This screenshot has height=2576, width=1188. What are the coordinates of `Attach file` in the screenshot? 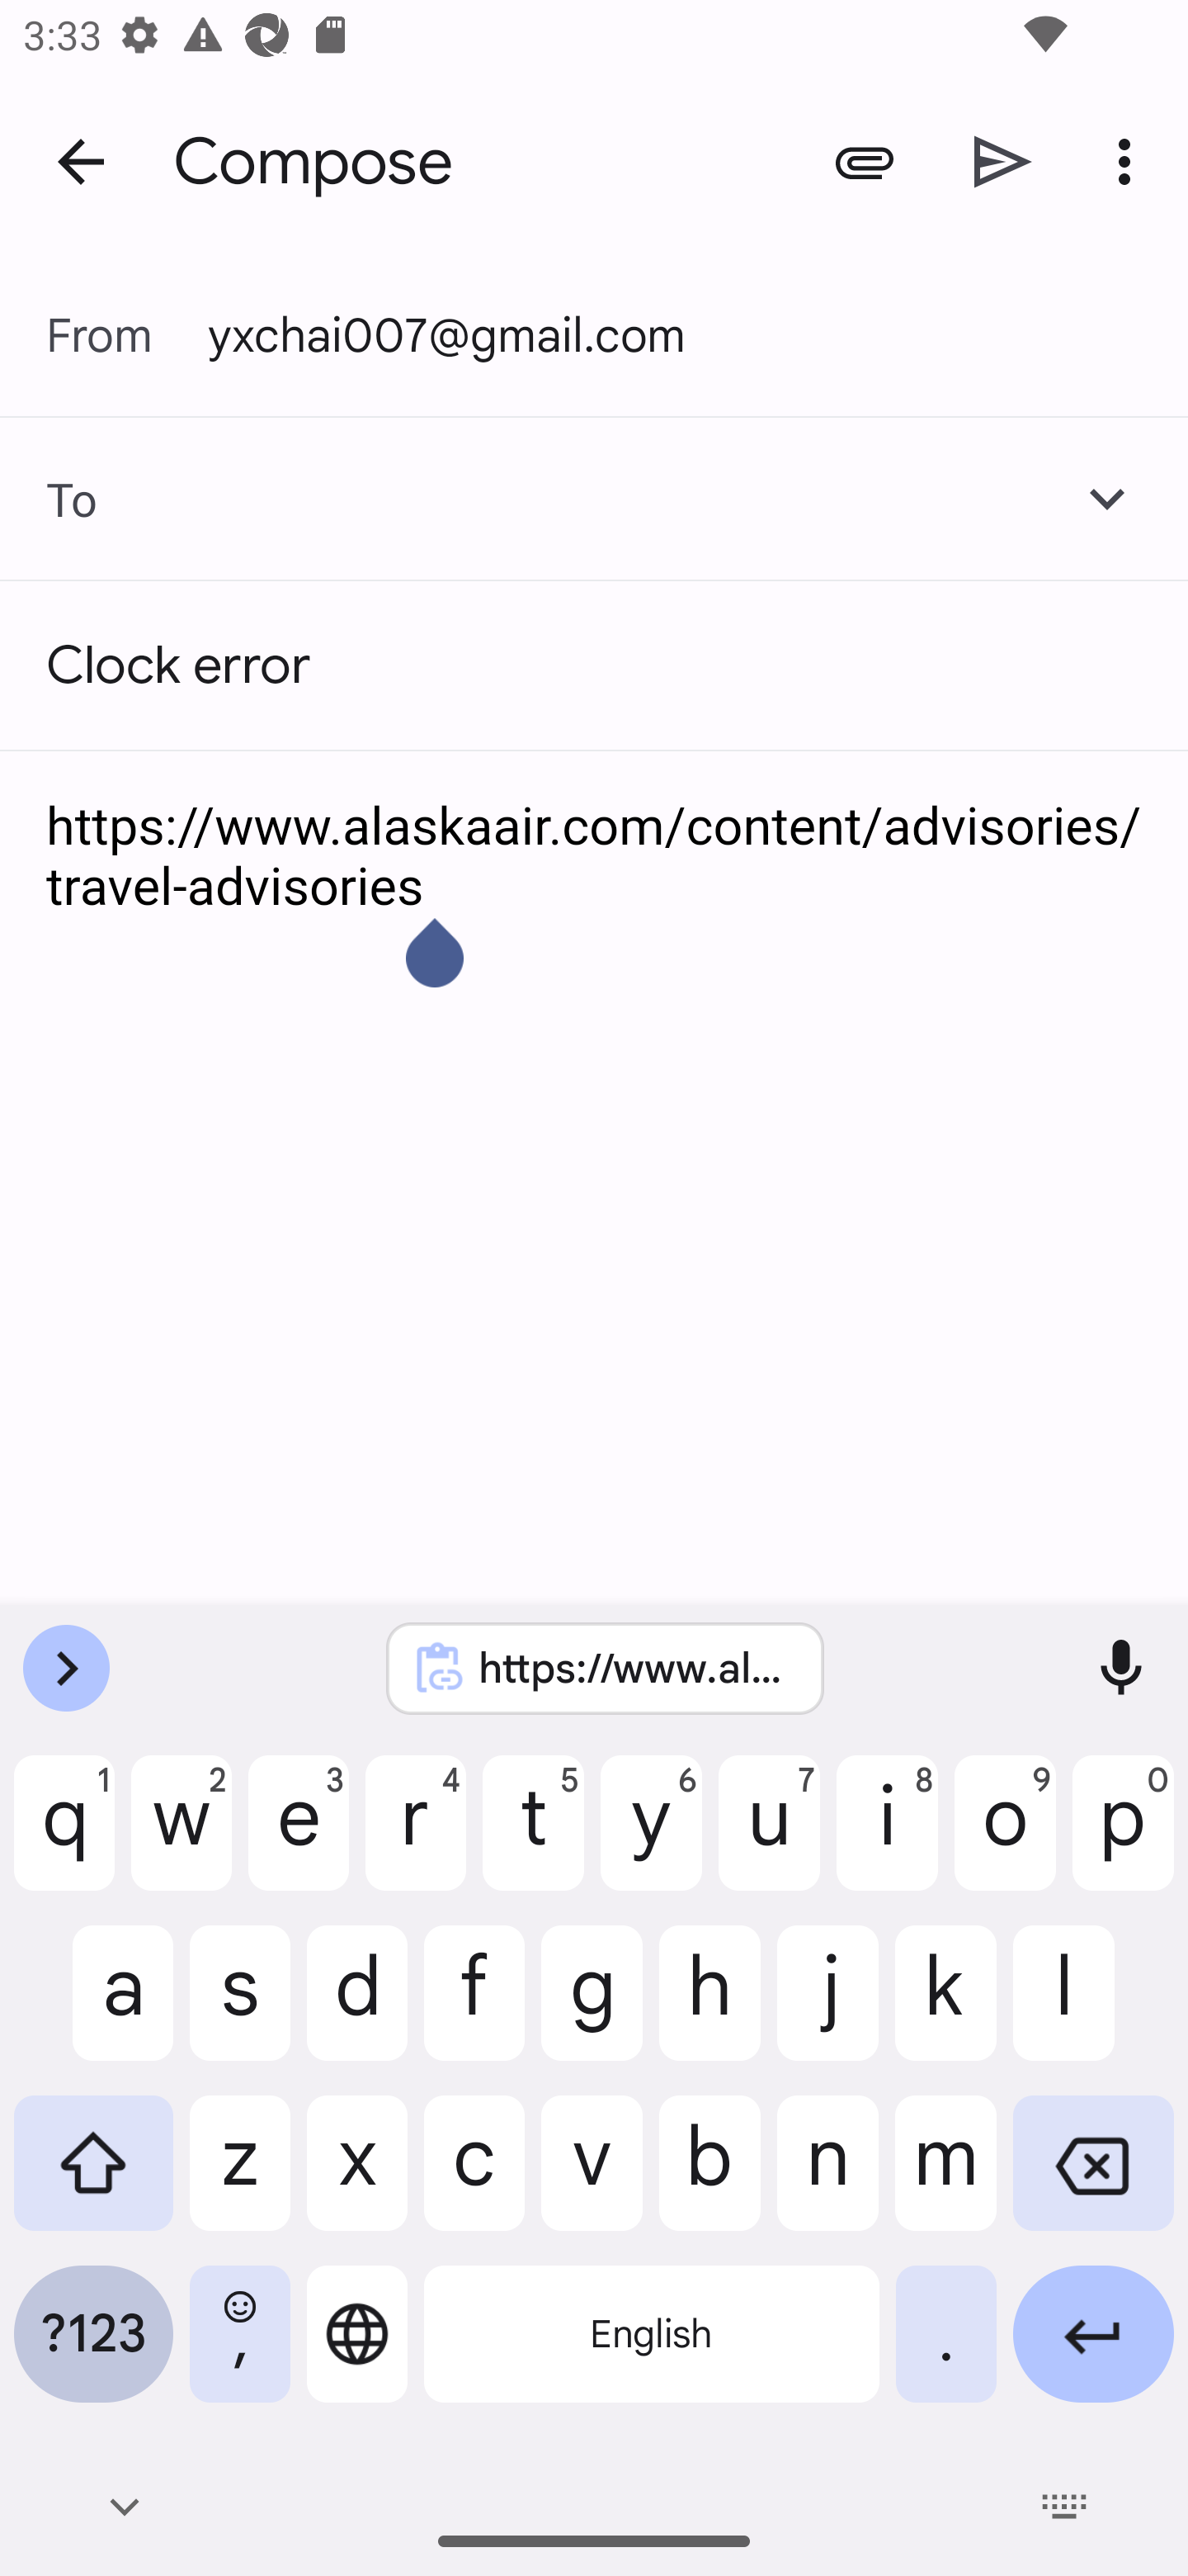 It's located at (864, 162).